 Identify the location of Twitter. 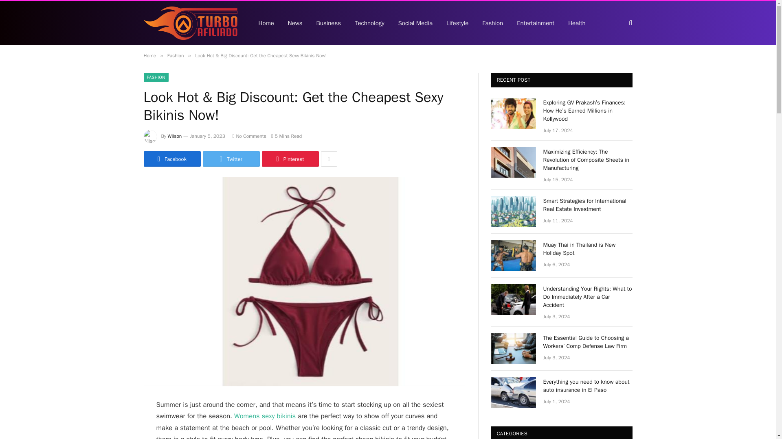
(231, 159).